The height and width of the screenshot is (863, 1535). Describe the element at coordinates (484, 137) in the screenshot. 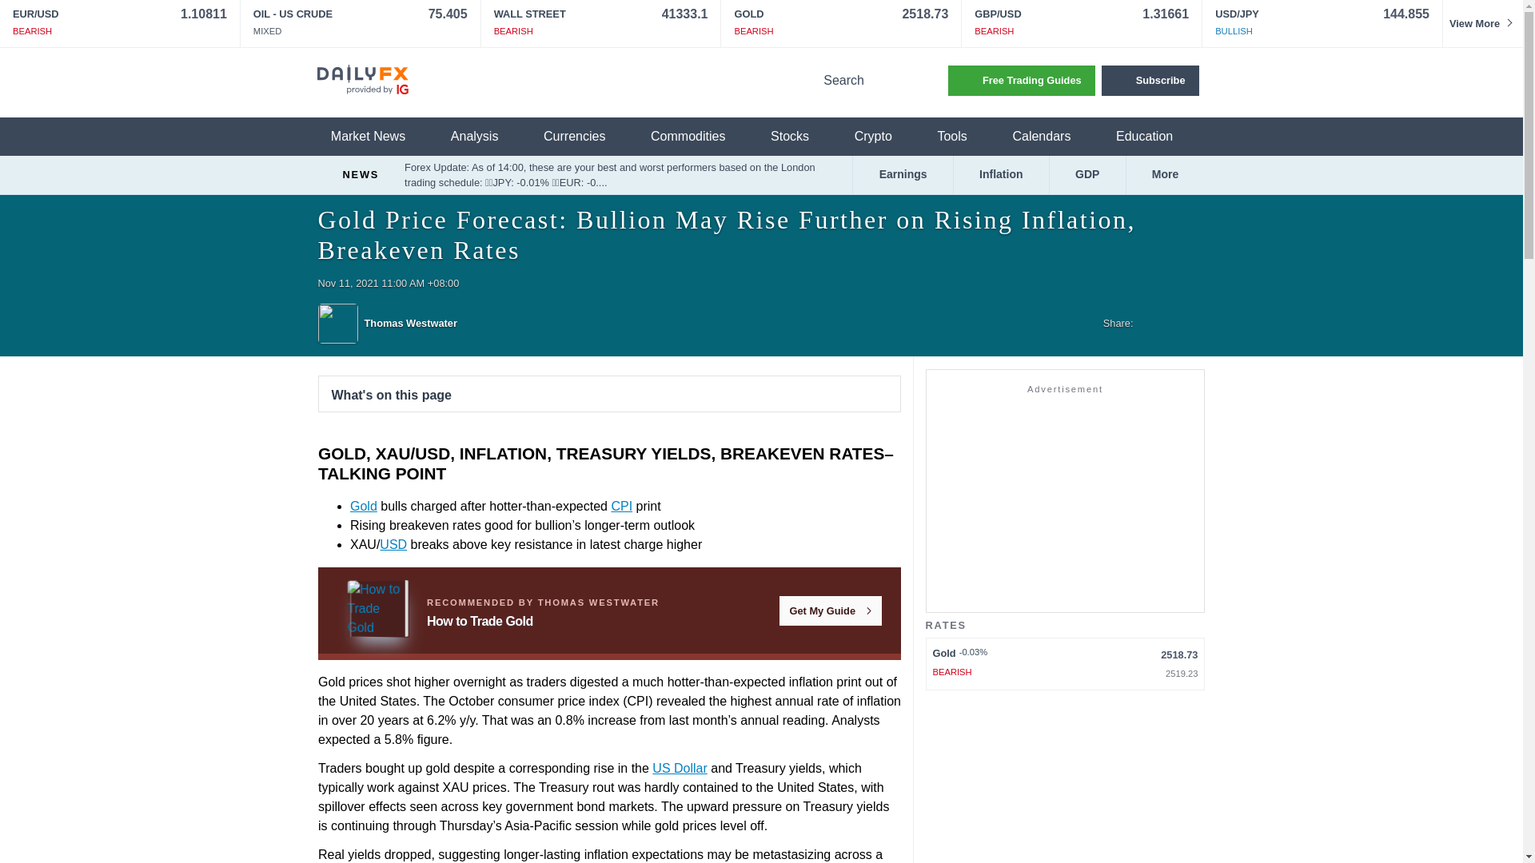

I see `Analysis` at that location.